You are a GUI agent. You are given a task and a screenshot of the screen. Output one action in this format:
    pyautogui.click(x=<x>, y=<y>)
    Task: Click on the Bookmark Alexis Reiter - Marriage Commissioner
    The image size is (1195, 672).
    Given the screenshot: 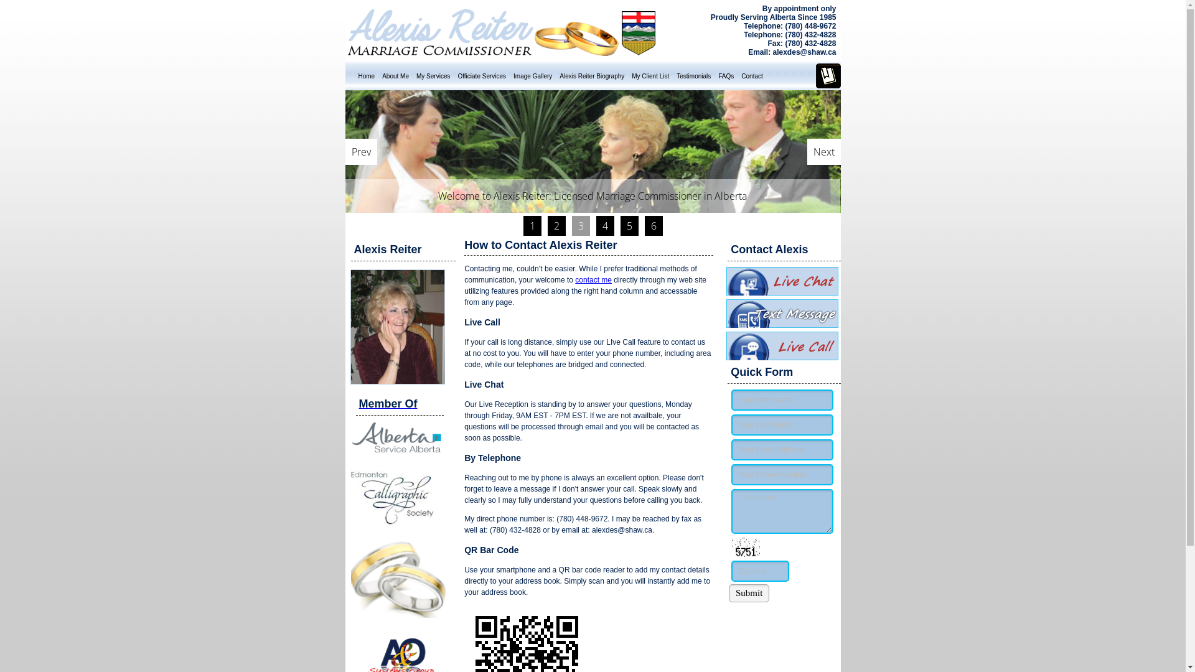 What is the action you would take?
    pyautogui.click(x=828, y=86)
    